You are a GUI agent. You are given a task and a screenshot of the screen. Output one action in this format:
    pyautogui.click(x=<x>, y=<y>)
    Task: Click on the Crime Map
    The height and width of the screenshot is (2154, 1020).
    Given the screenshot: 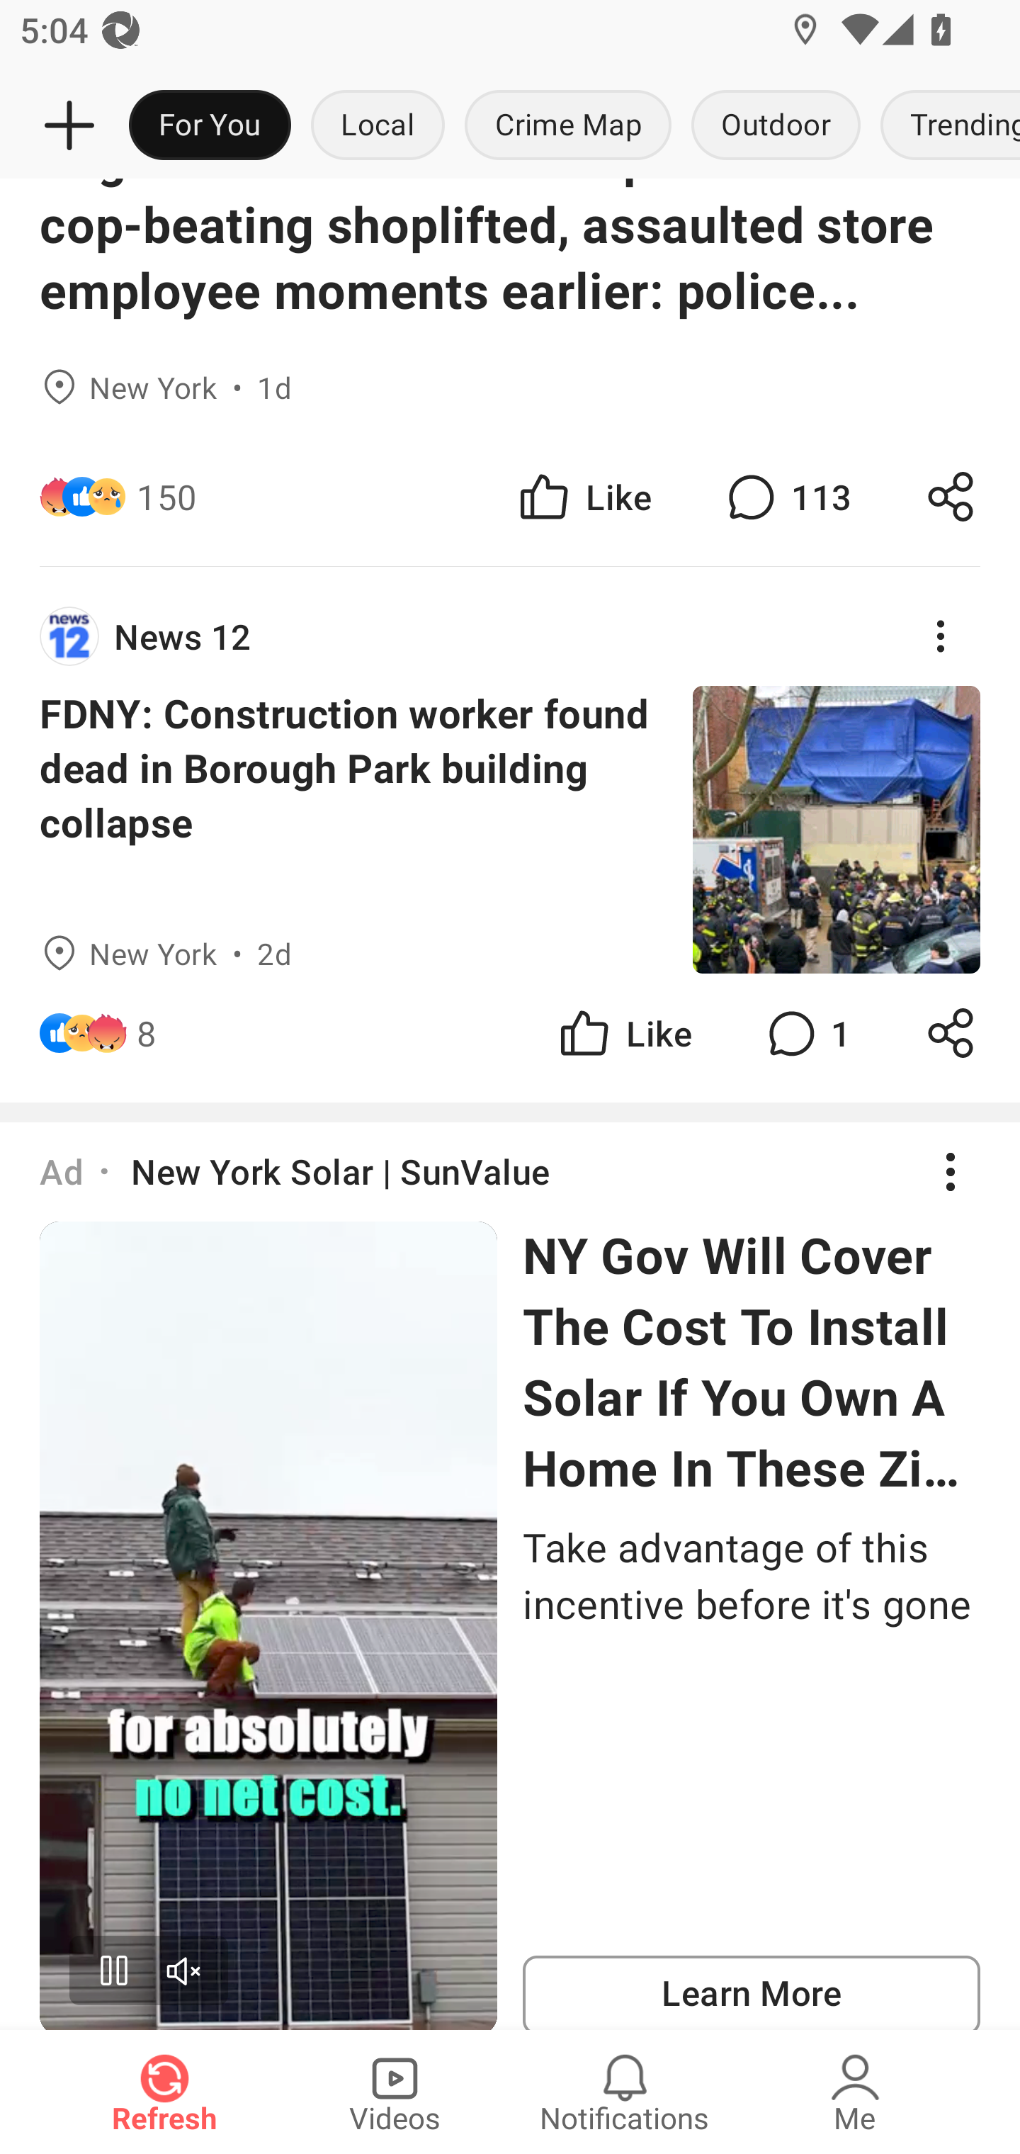 What is the action you would take?
    pyautogui.click(x=568, y=126)
    